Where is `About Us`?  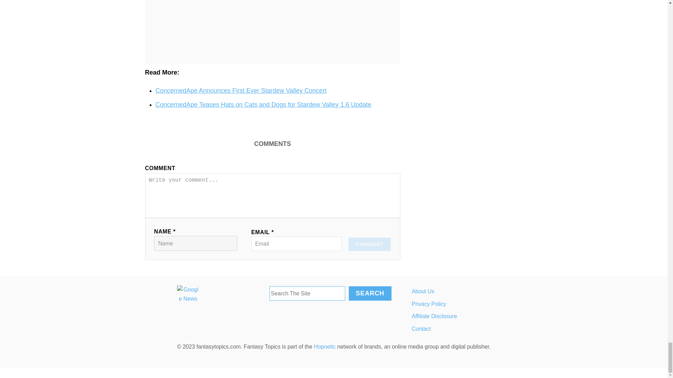 About Us is located at coordinates (473, 292).